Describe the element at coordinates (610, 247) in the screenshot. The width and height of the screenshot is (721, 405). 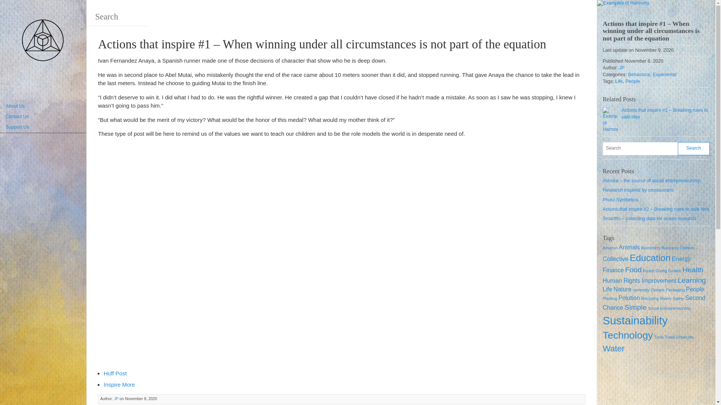
I see `Amazon` at that location.